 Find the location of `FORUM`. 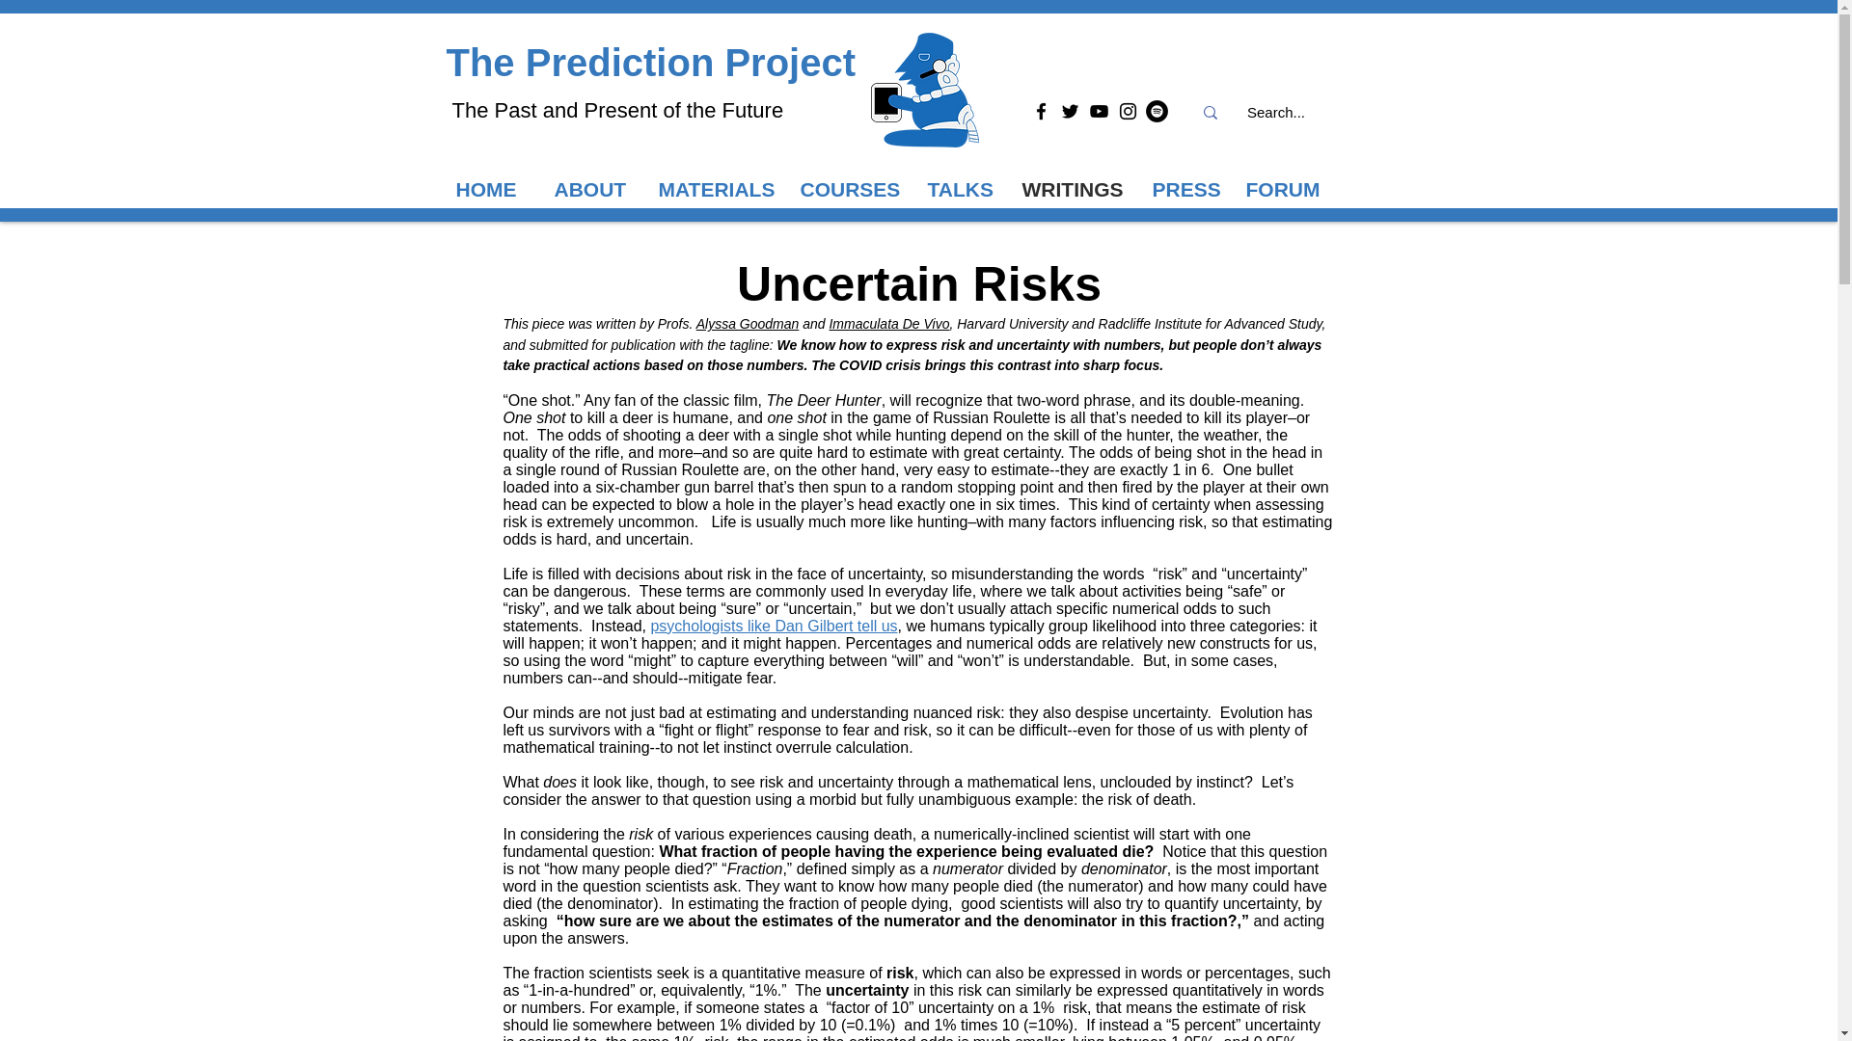

FORUM is located at coordinates (1291, 189).